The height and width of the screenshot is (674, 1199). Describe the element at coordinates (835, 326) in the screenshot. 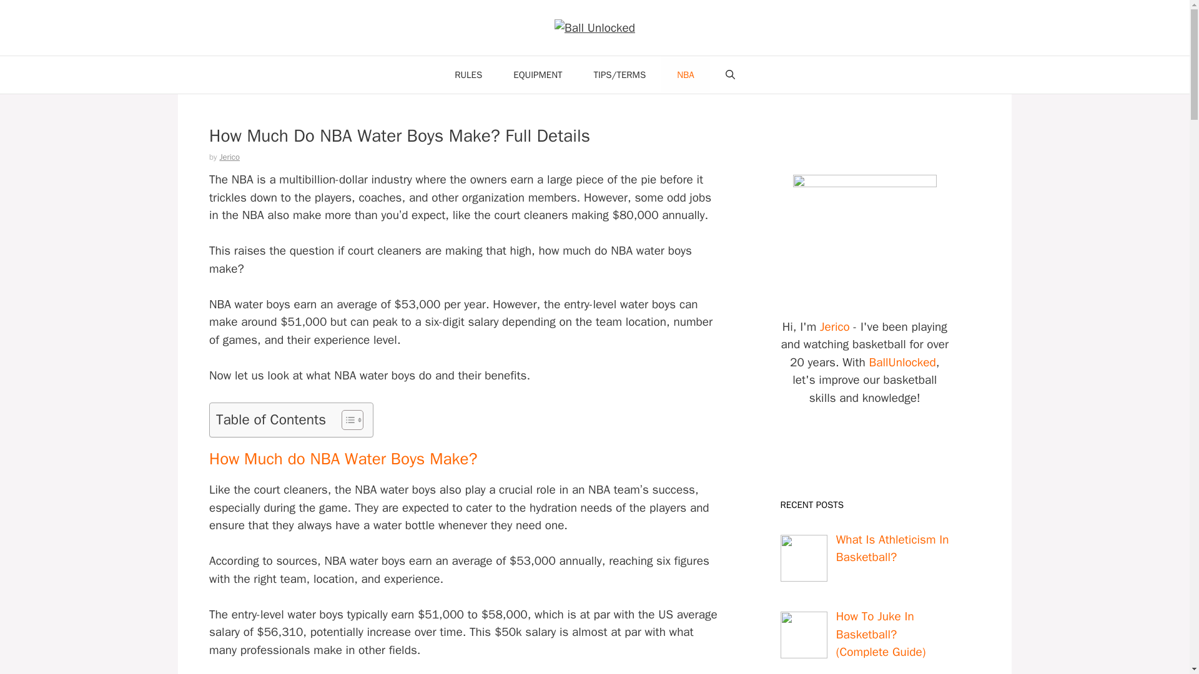

I see `Jerico` at that location.